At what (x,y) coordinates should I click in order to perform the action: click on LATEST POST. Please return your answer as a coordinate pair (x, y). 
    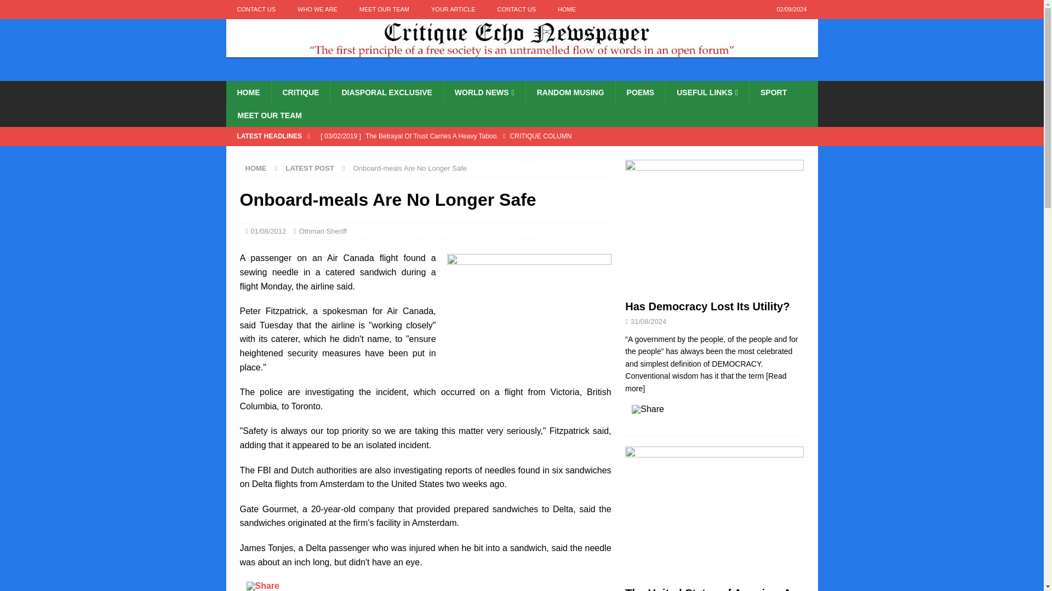
    Looking at the image, I should click on (310, 169).